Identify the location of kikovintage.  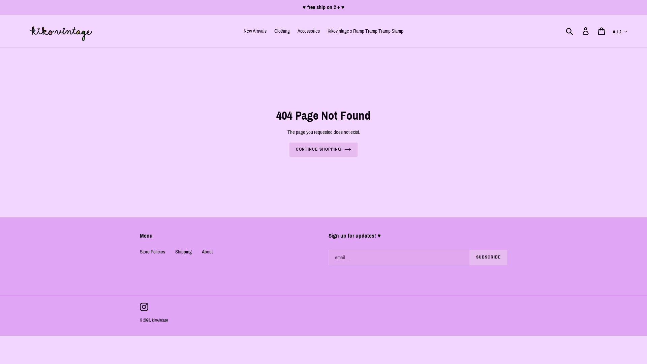
(160, 320).